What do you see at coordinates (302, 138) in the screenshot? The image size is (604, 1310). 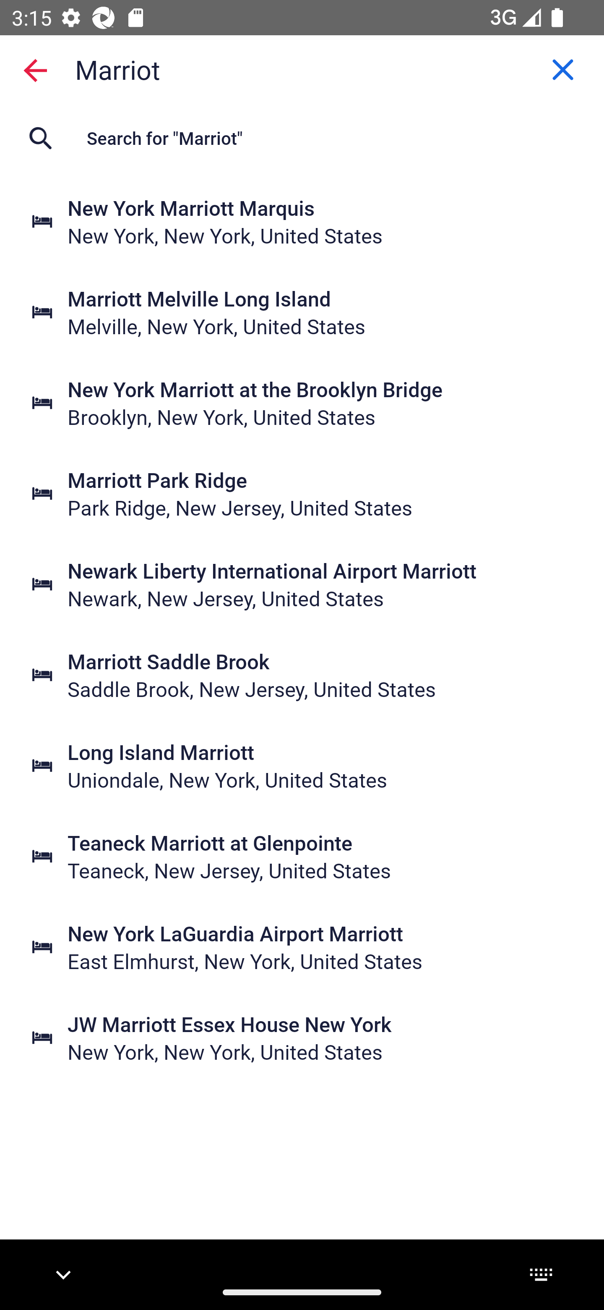 I see `Search for "Marriot"` at bounding box center [302, 138].